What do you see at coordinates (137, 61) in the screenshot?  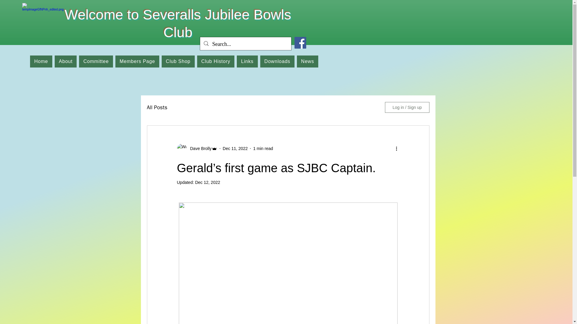 I see `Members Page` at bounding box center [137, 61].